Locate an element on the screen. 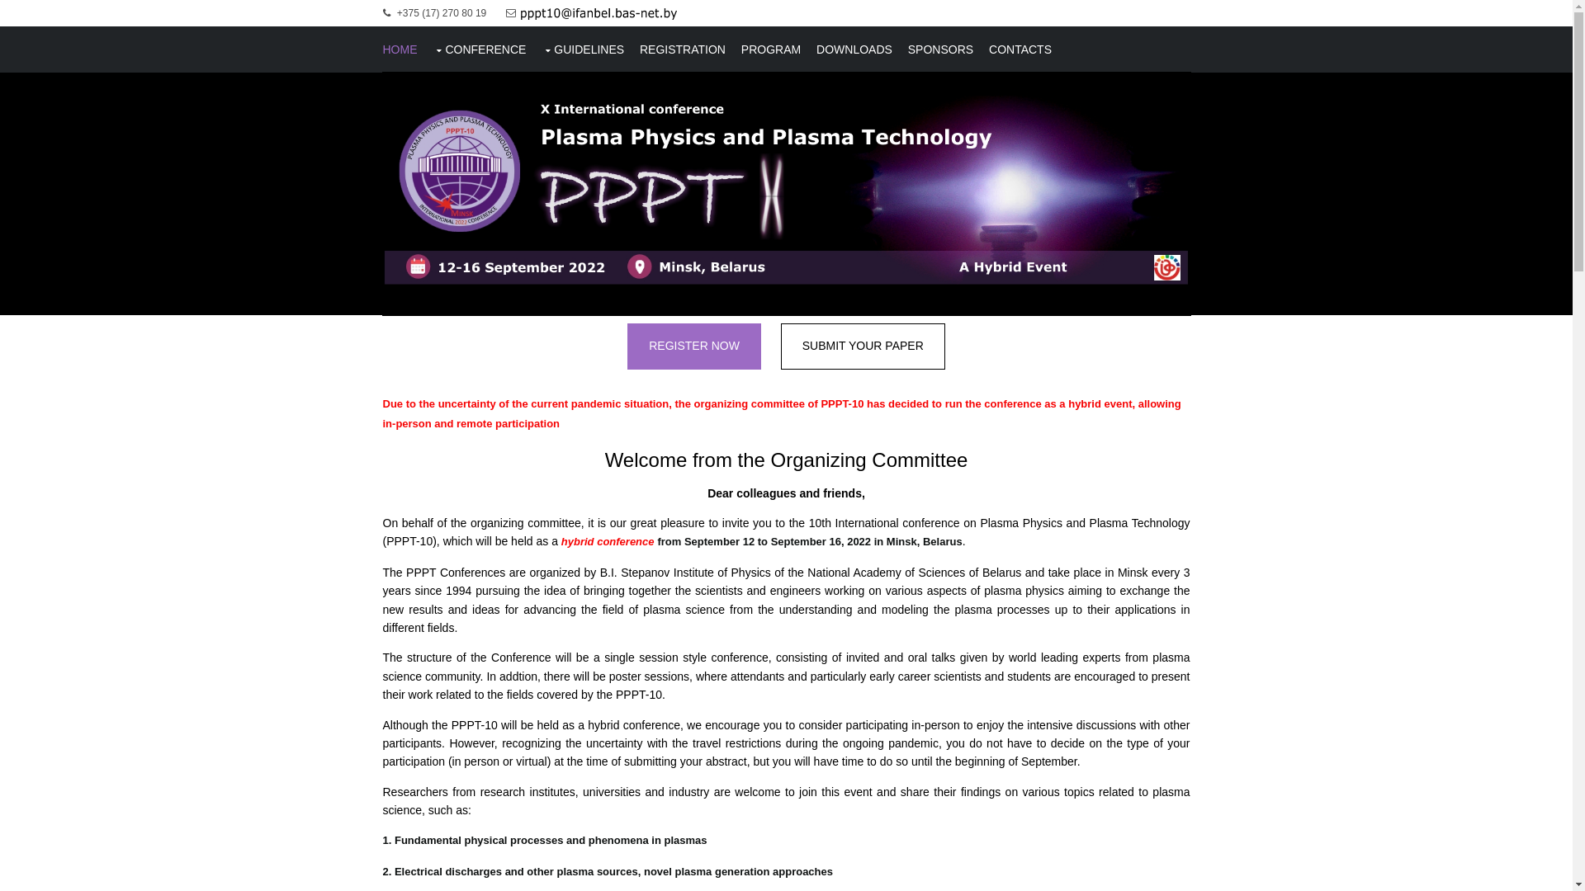  REGISTER NOW is located at coordinates (694, 346).